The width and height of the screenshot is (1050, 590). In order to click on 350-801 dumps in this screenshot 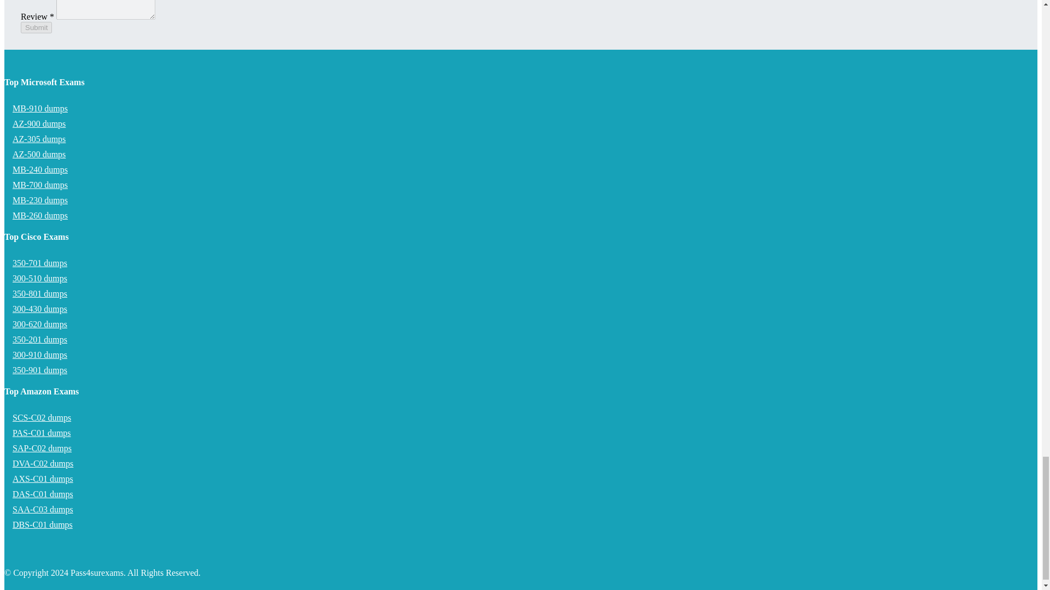, I will do `click(39, 294)`.